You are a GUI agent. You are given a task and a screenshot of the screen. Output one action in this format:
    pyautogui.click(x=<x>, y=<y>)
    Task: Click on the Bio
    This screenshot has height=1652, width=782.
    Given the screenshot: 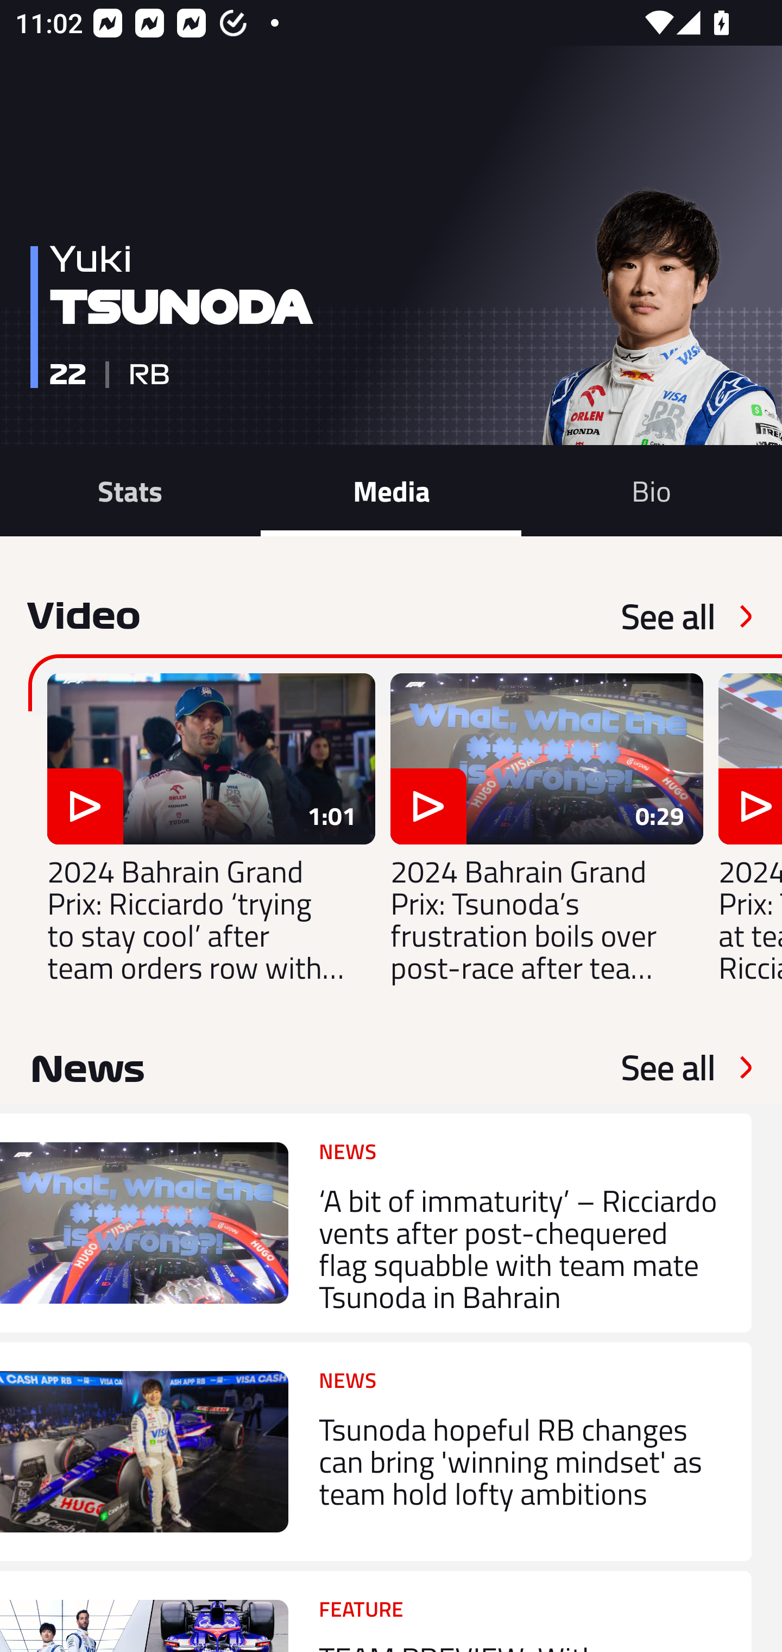 What is the action you would take?
    pyautogui.click(x=652, y=490)
    